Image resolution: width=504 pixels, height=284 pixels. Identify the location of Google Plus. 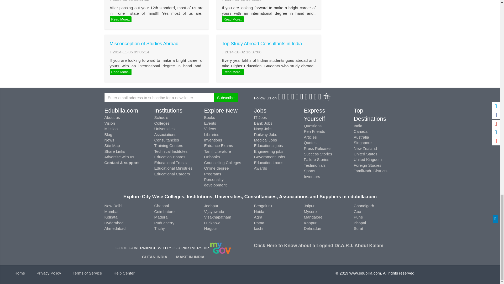
(288, 98).